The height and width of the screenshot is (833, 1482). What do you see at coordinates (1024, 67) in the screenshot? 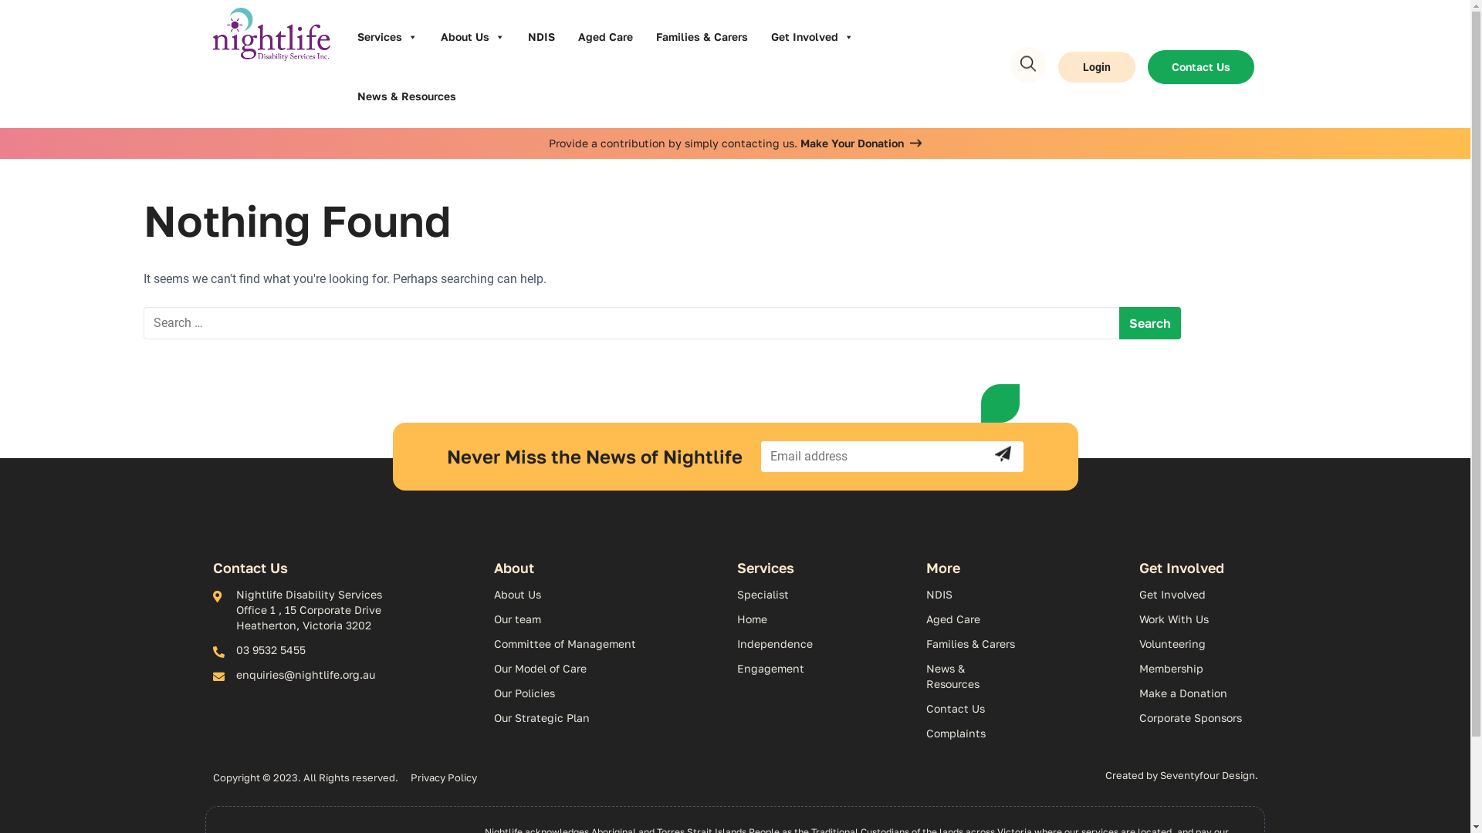
I see `Search` at bounding box center [1024, 67].